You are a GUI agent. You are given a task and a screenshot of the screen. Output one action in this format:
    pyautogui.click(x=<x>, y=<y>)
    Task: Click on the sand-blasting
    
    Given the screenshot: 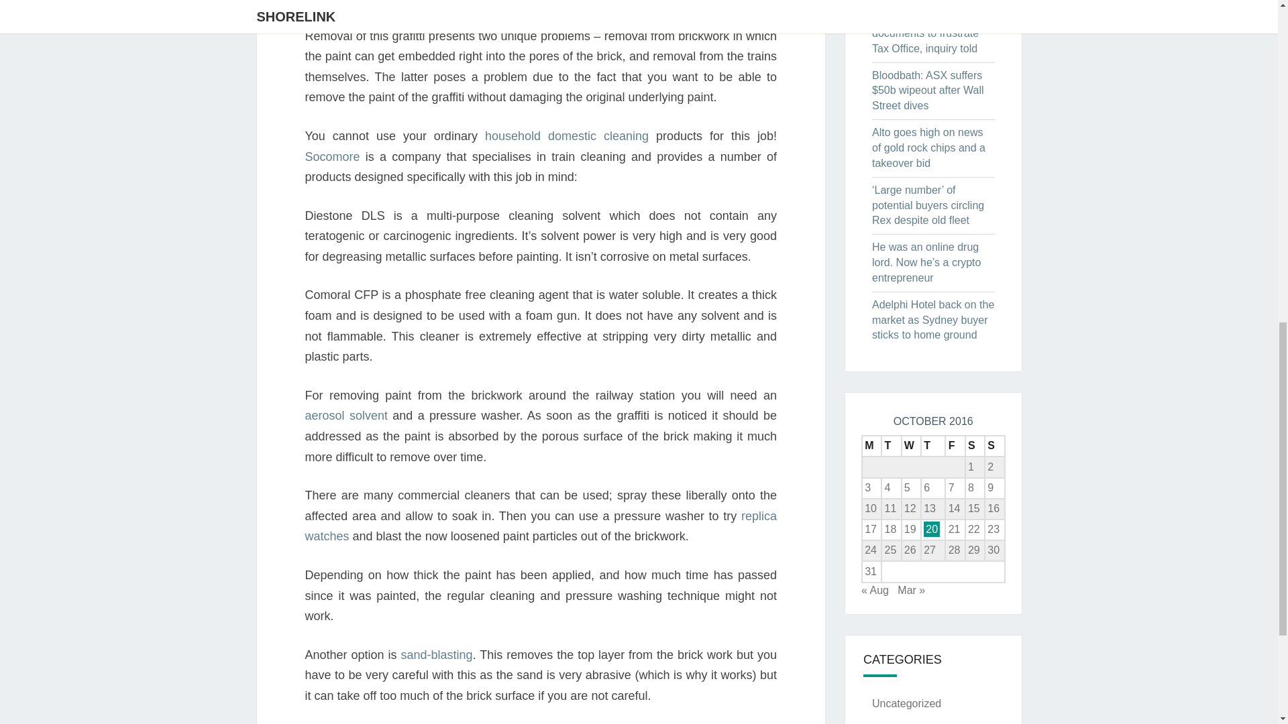 What is the action you would take?
    pyautogui.click(x=436, y=654)
    